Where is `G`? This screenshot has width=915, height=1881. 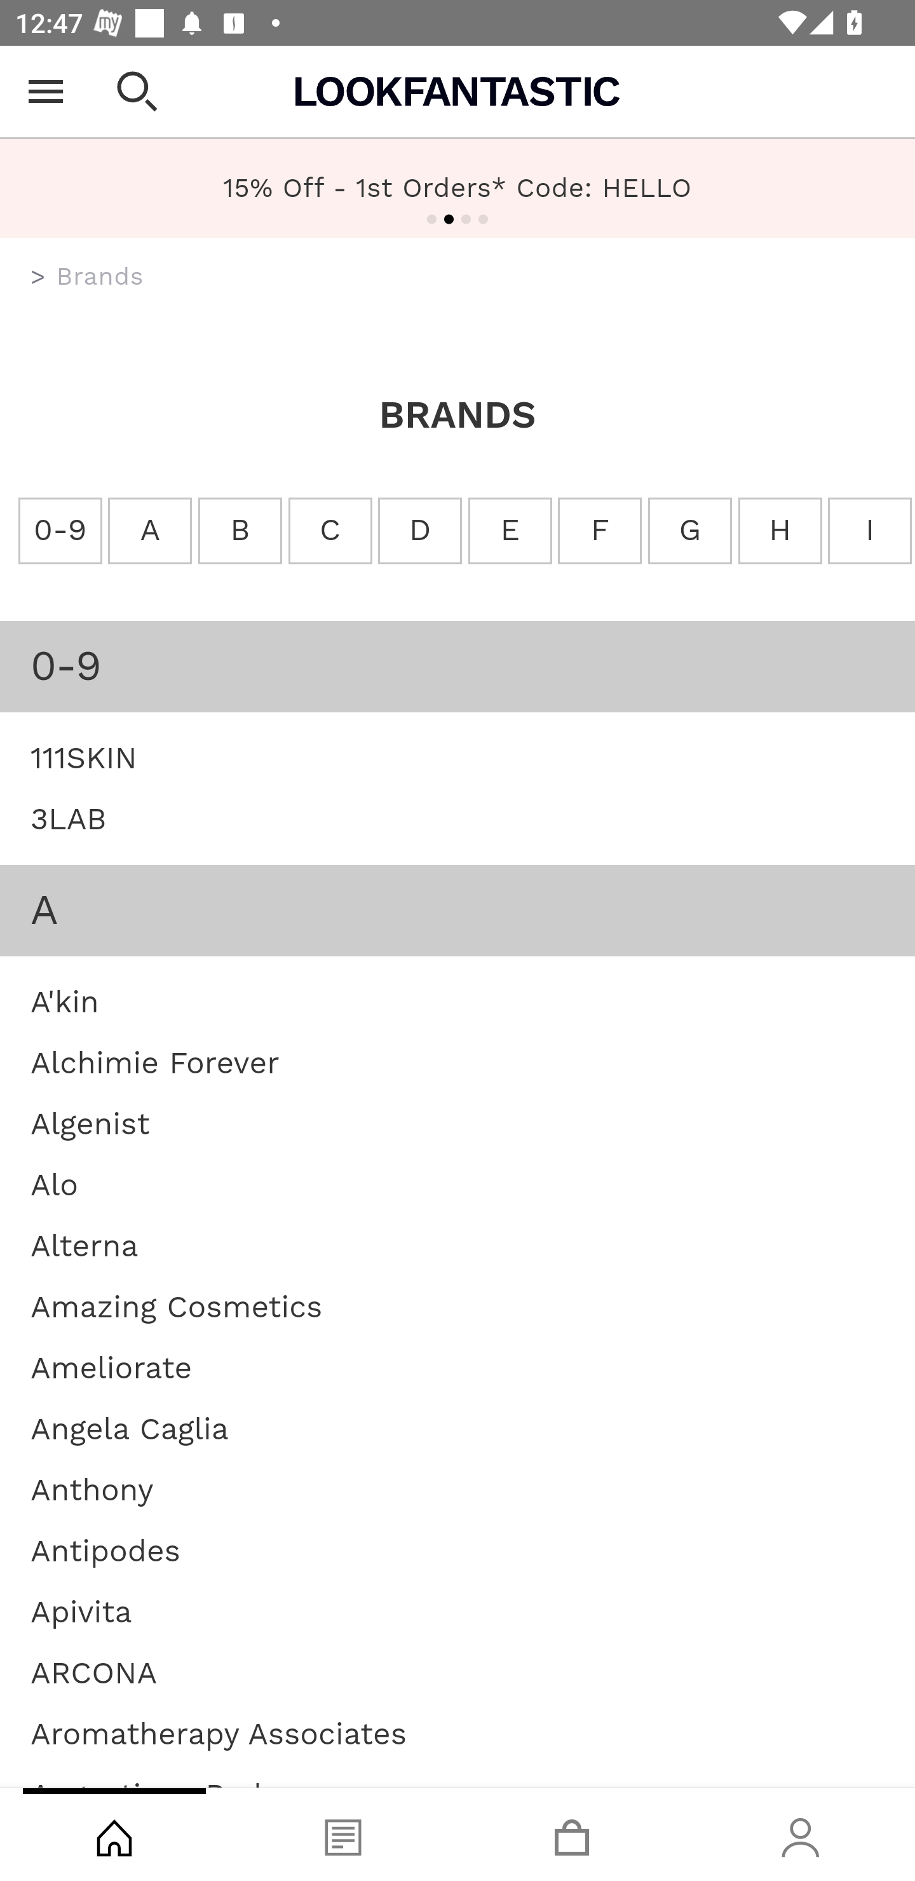 G is located at coordinates (689, 532).